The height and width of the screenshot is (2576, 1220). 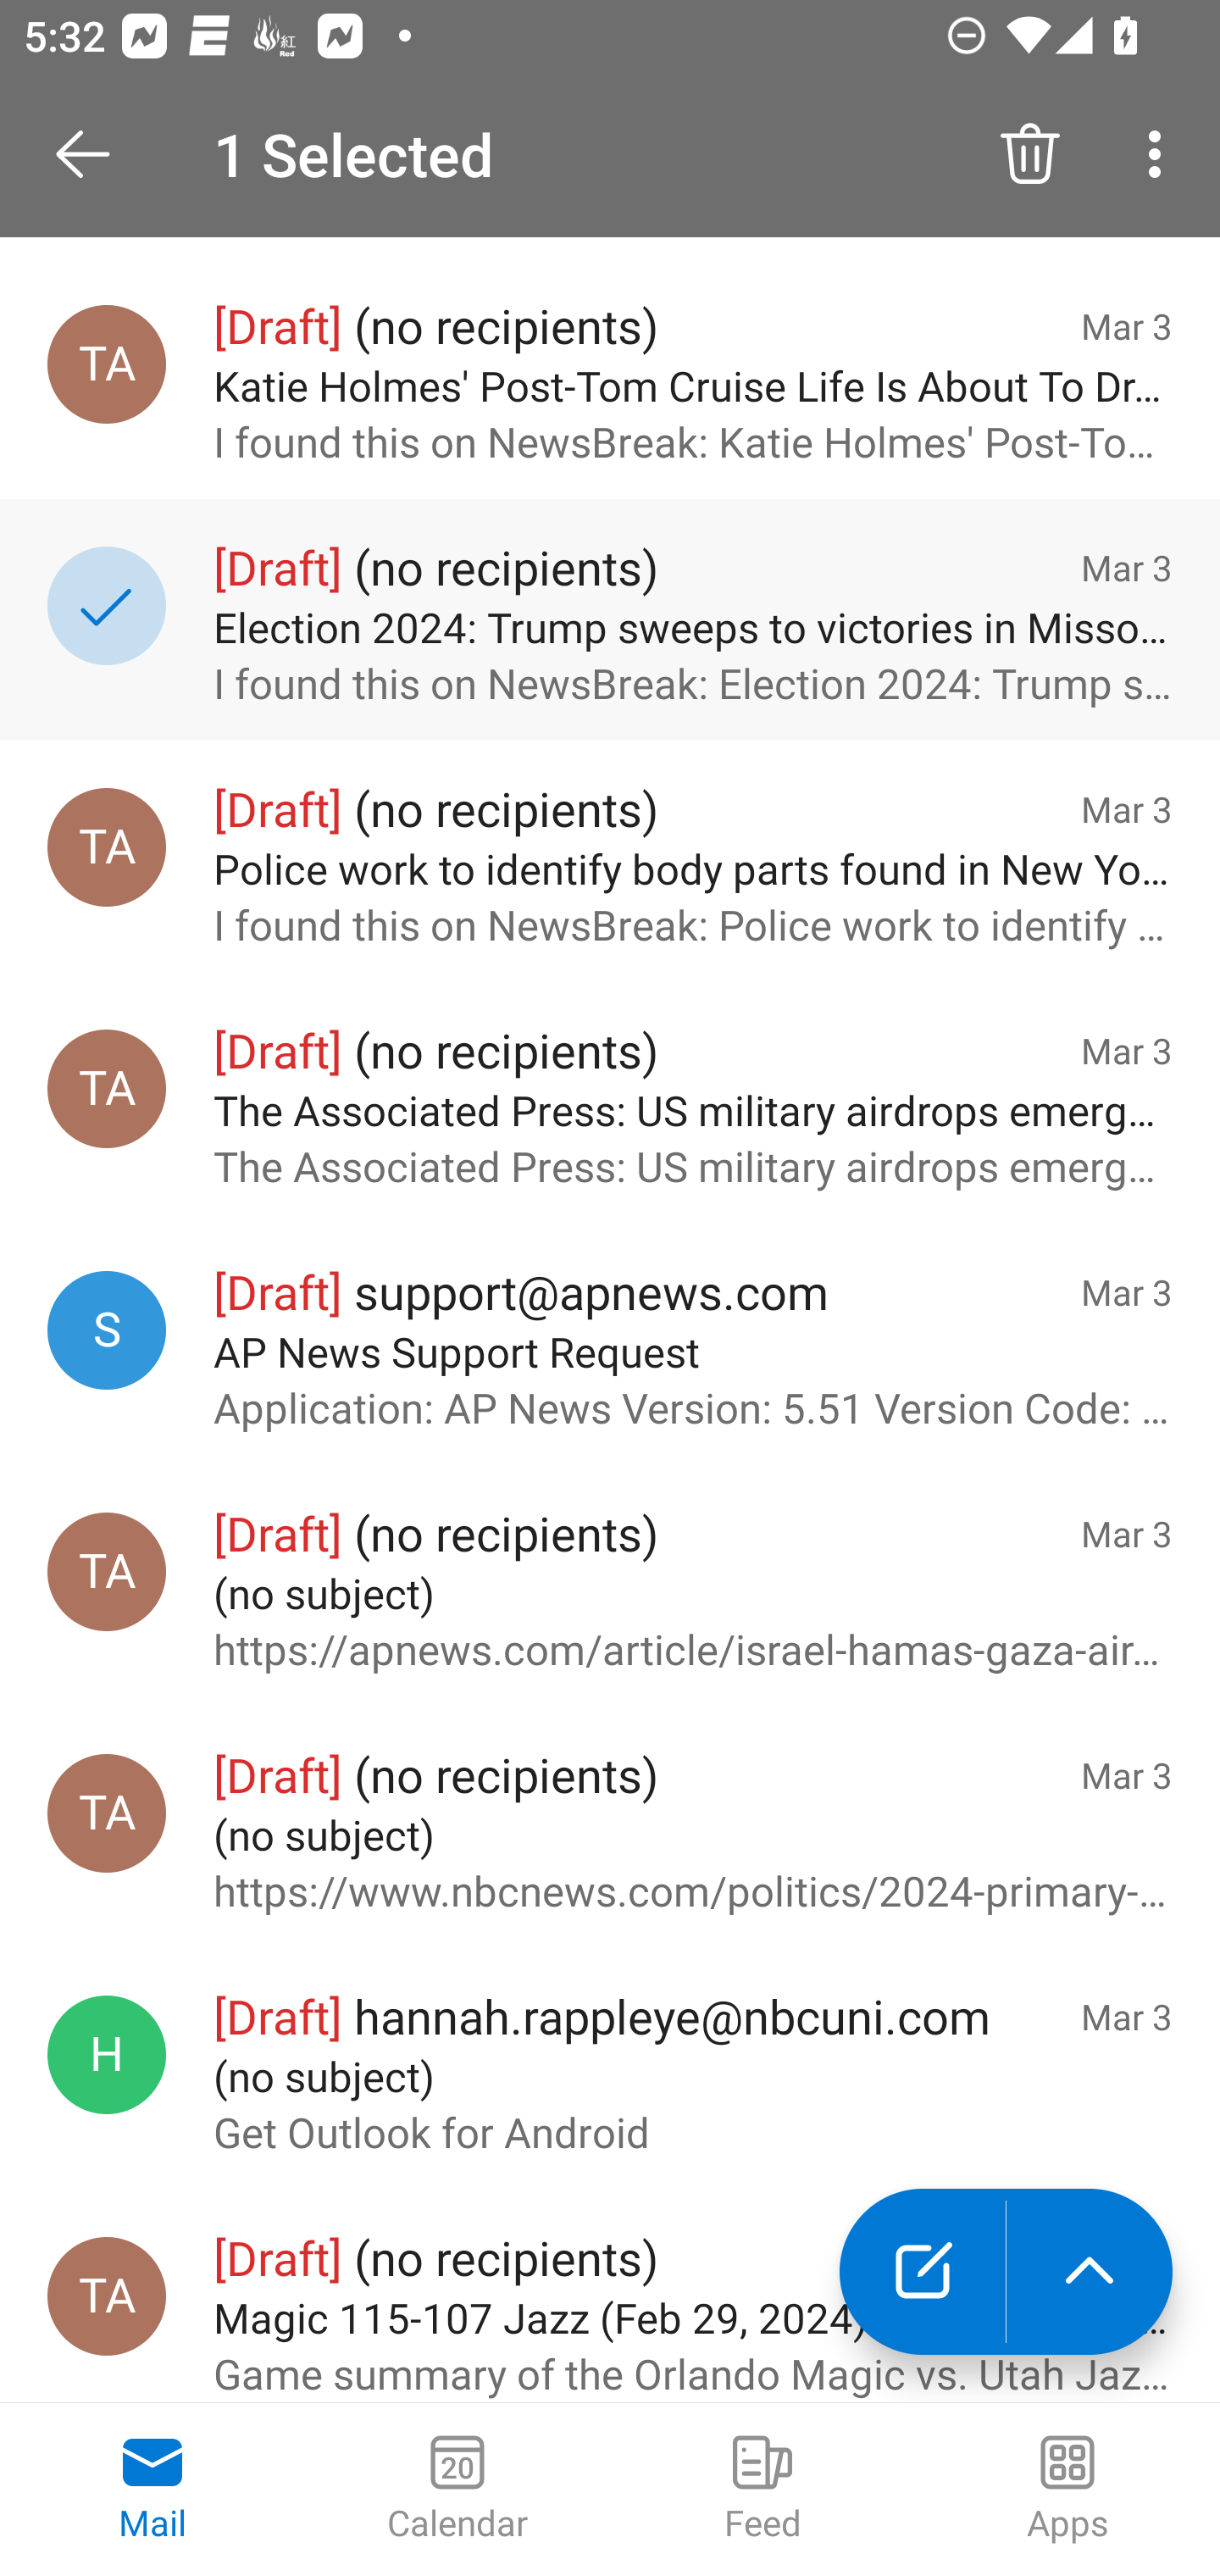 I want to click on Test Appium, testappium002@outlook.com, so click(x=107, y=2295).